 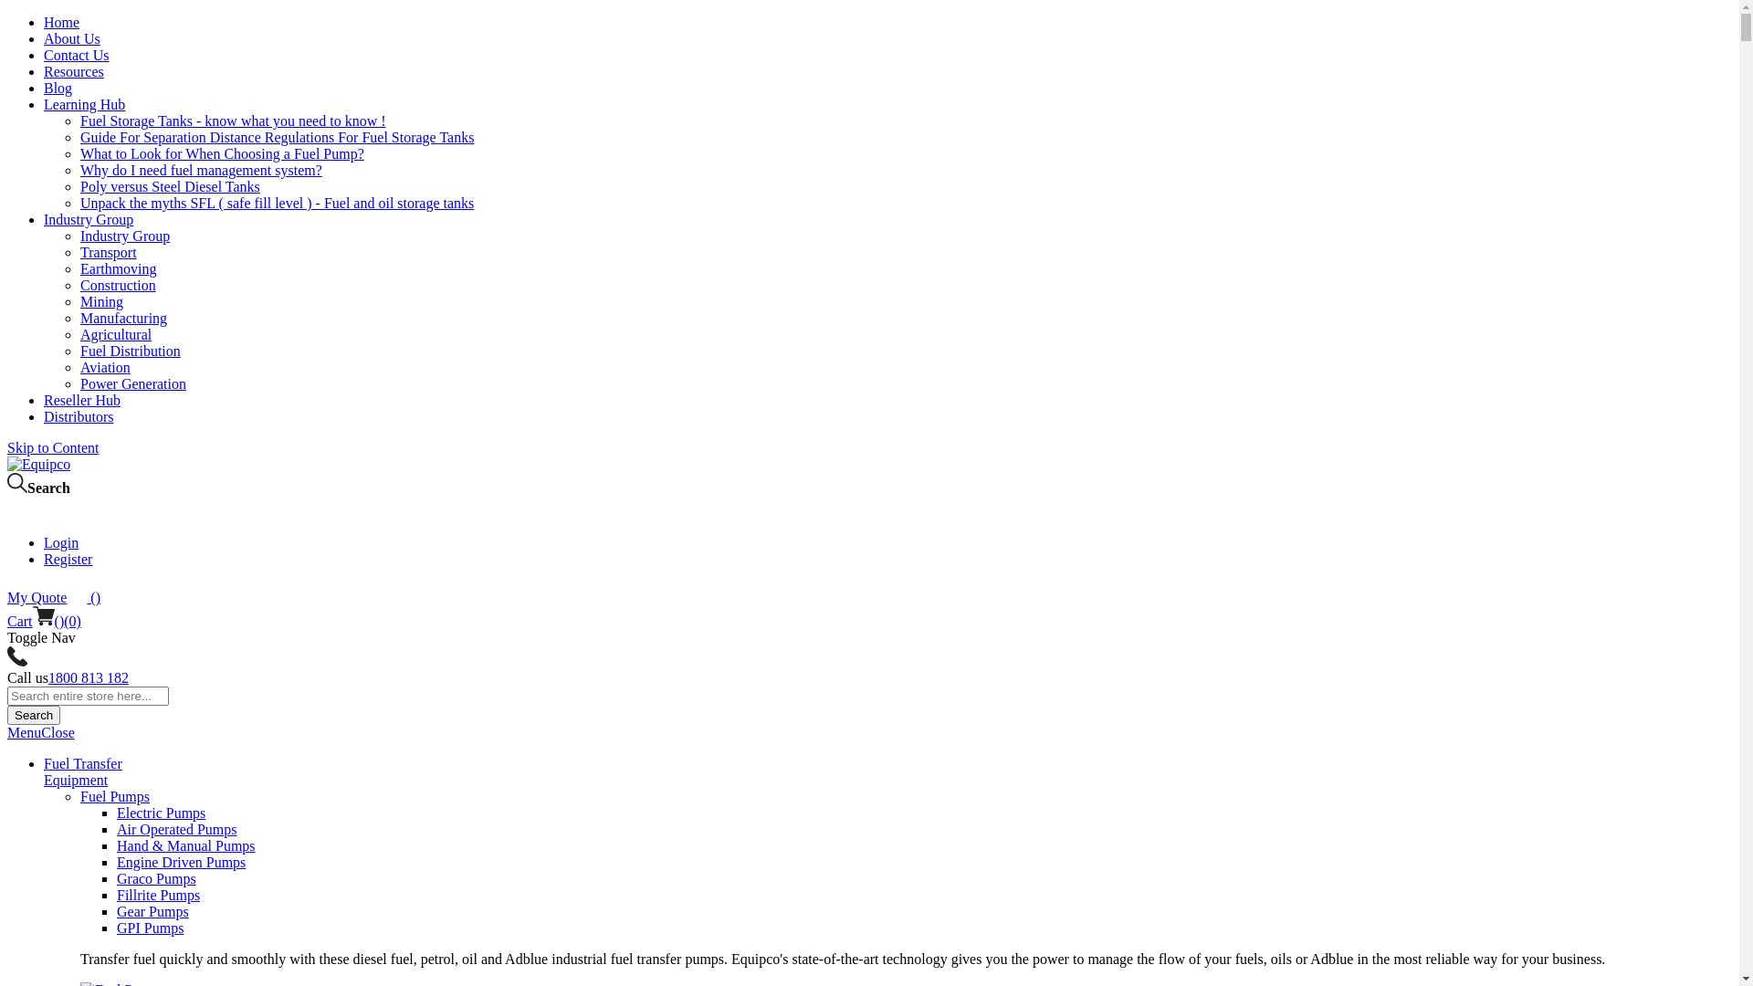 What do you see at coordinates (89, 677) in the screenshot?
I see `1800 813 182` at bounding box center [89, 677].